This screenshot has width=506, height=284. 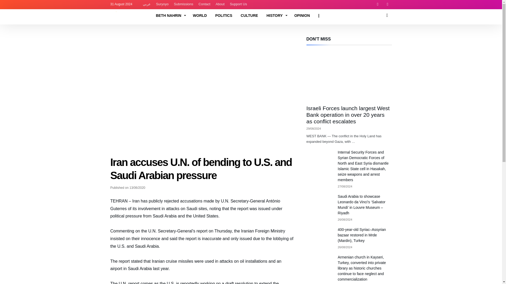 I want to click on Submissions, so click(x=184, y=4).